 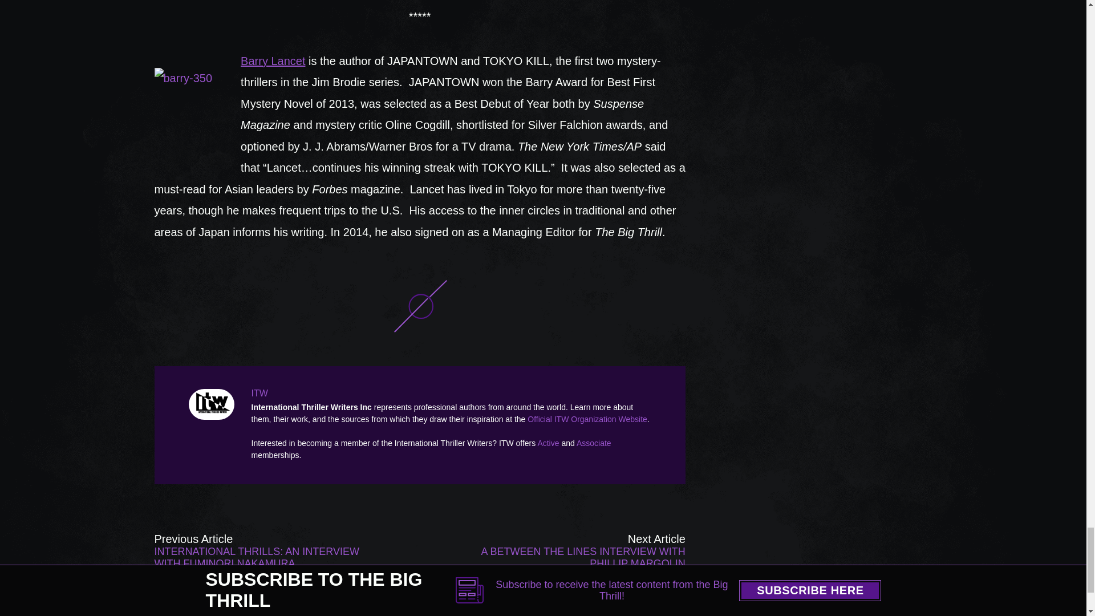 I want to click on A Between the Lines Interview with Phillip Margolin, so click(x=579, y=551).